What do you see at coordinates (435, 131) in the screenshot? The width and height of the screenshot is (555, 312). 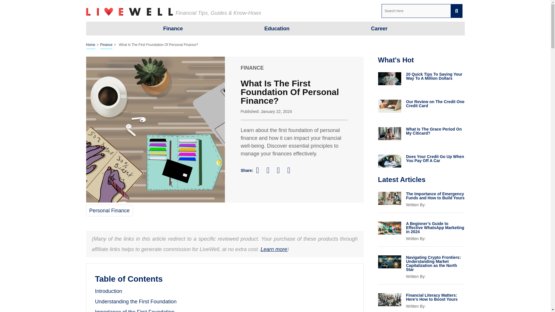 I see `What Is The Grace Period On My Citicard?` at bounding box center [435, 131].